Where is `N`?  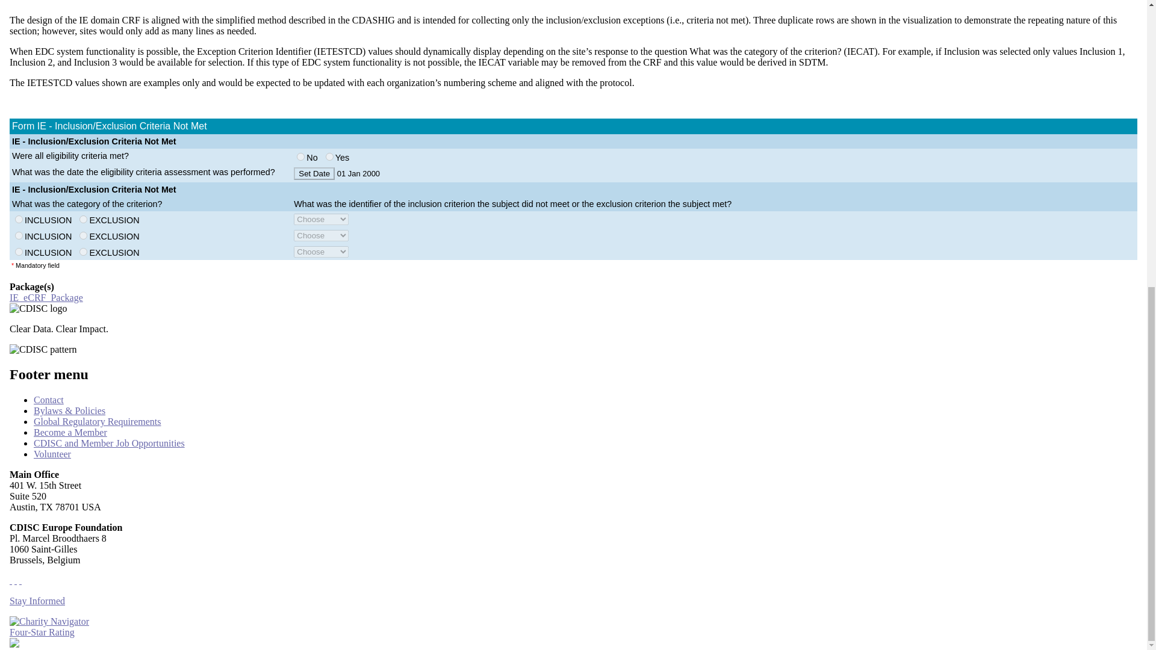
N is located at coordinates (301, 156).